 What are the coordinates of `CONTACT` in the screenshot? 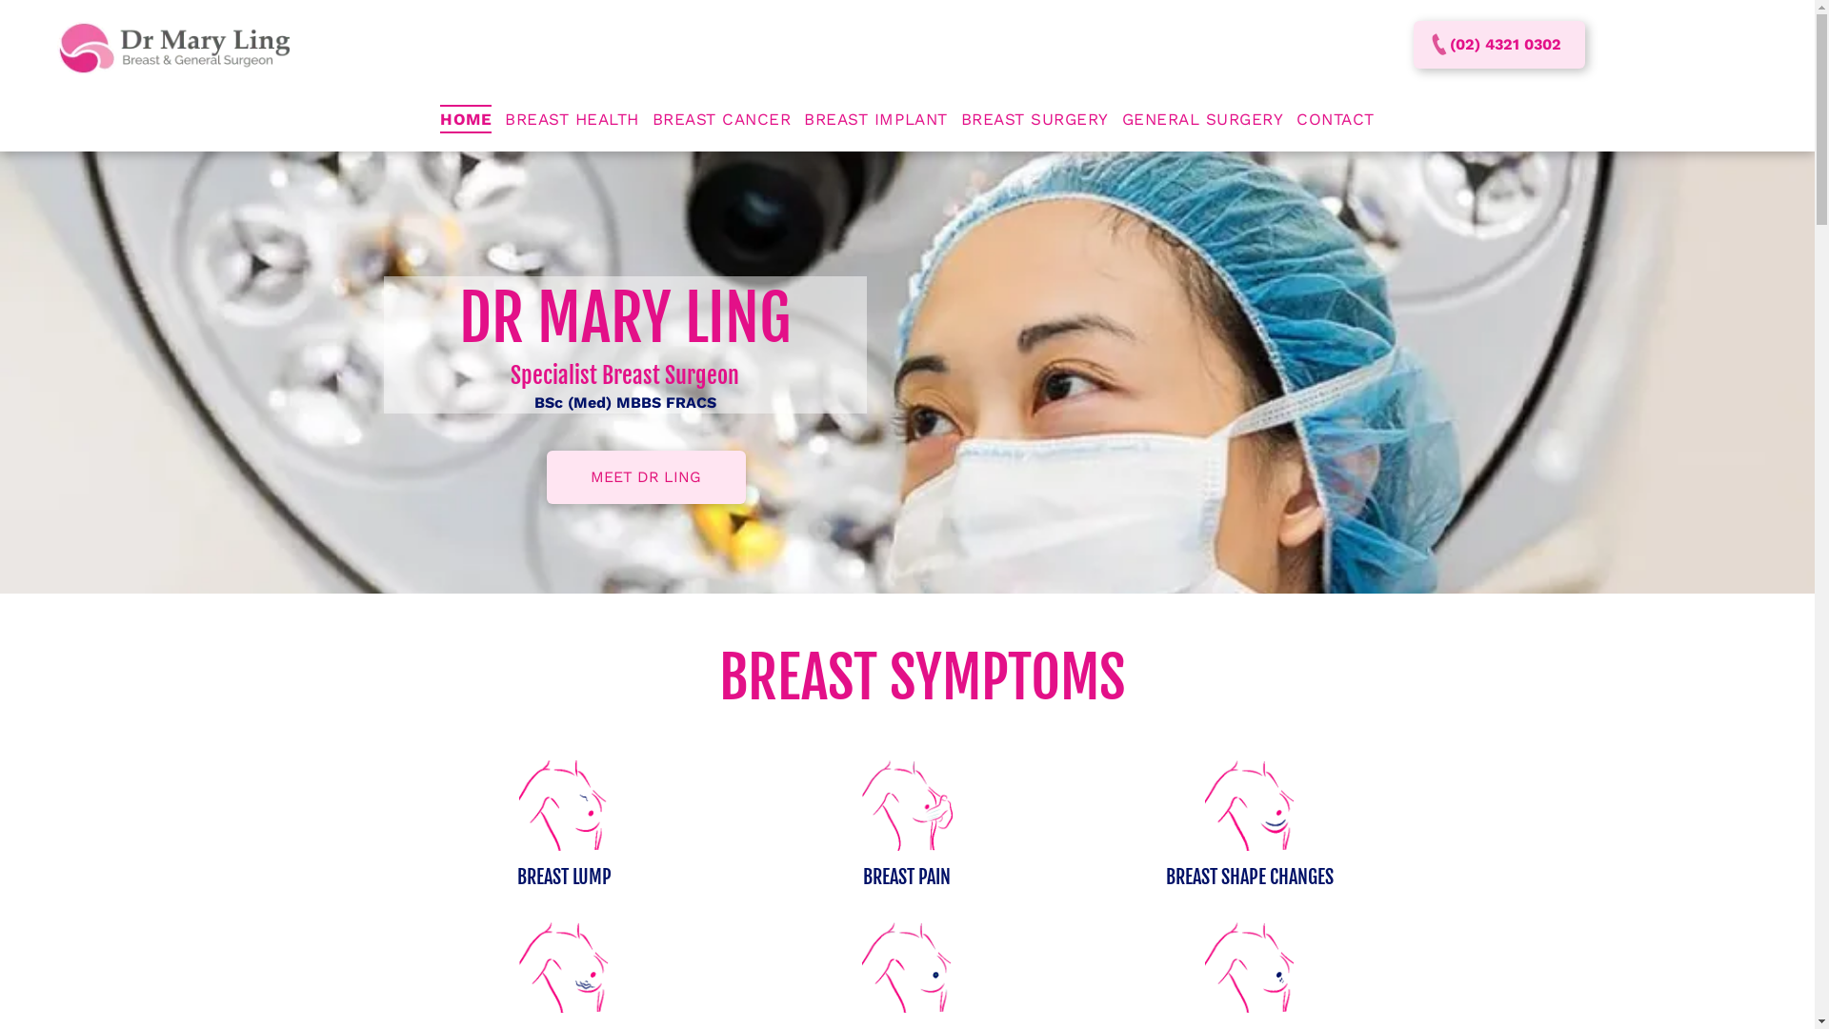 It's located at (1336, 120).